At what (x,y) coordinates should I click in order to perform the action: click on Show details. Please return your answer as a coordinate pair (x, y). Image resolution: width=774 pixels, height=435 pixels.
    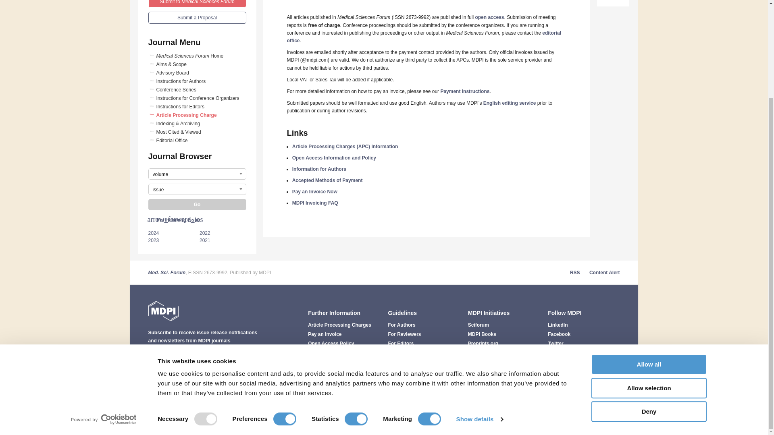
    Looking at the image, I should click on (479, 298).